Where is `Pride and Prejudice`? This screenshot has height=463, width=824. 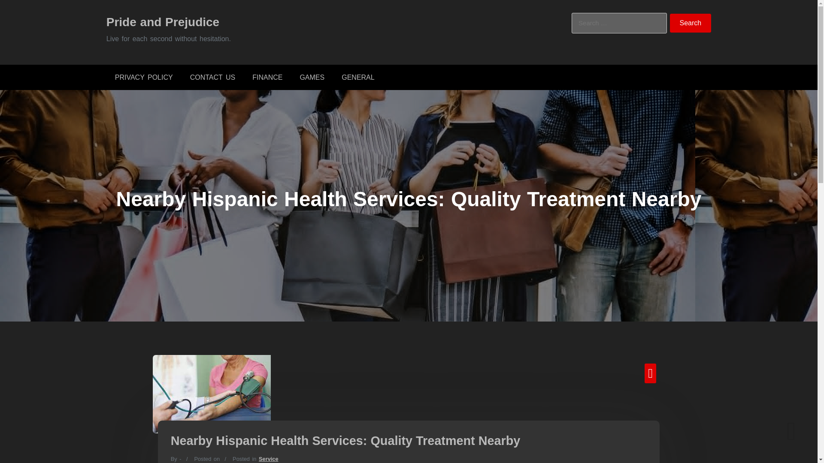
Pride and Prejudice is located at coordinates (162, 21).